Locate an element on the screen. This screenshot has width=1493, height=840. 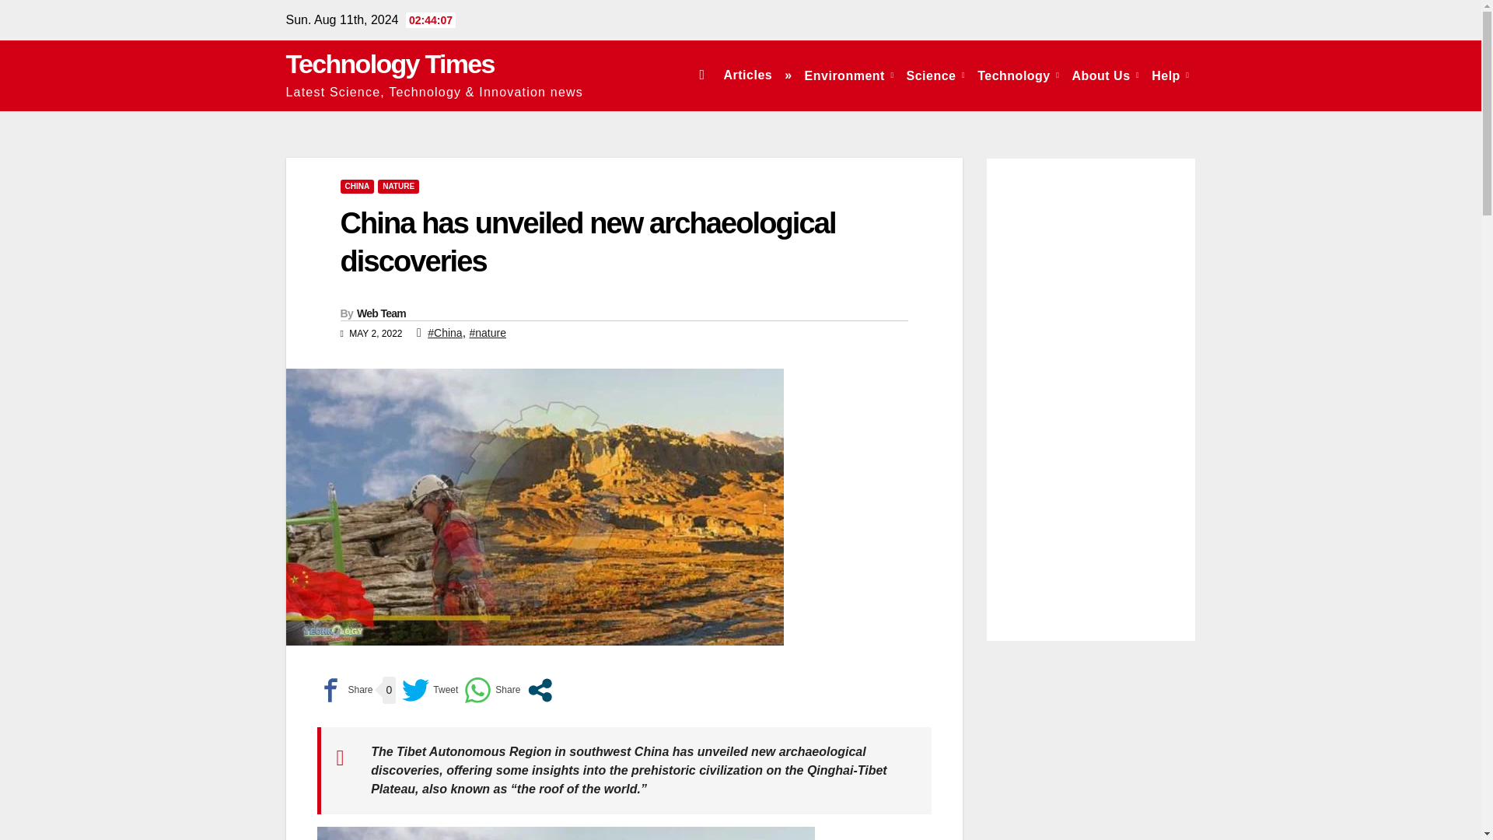
Technology Times is located at coordinates (390, 64).